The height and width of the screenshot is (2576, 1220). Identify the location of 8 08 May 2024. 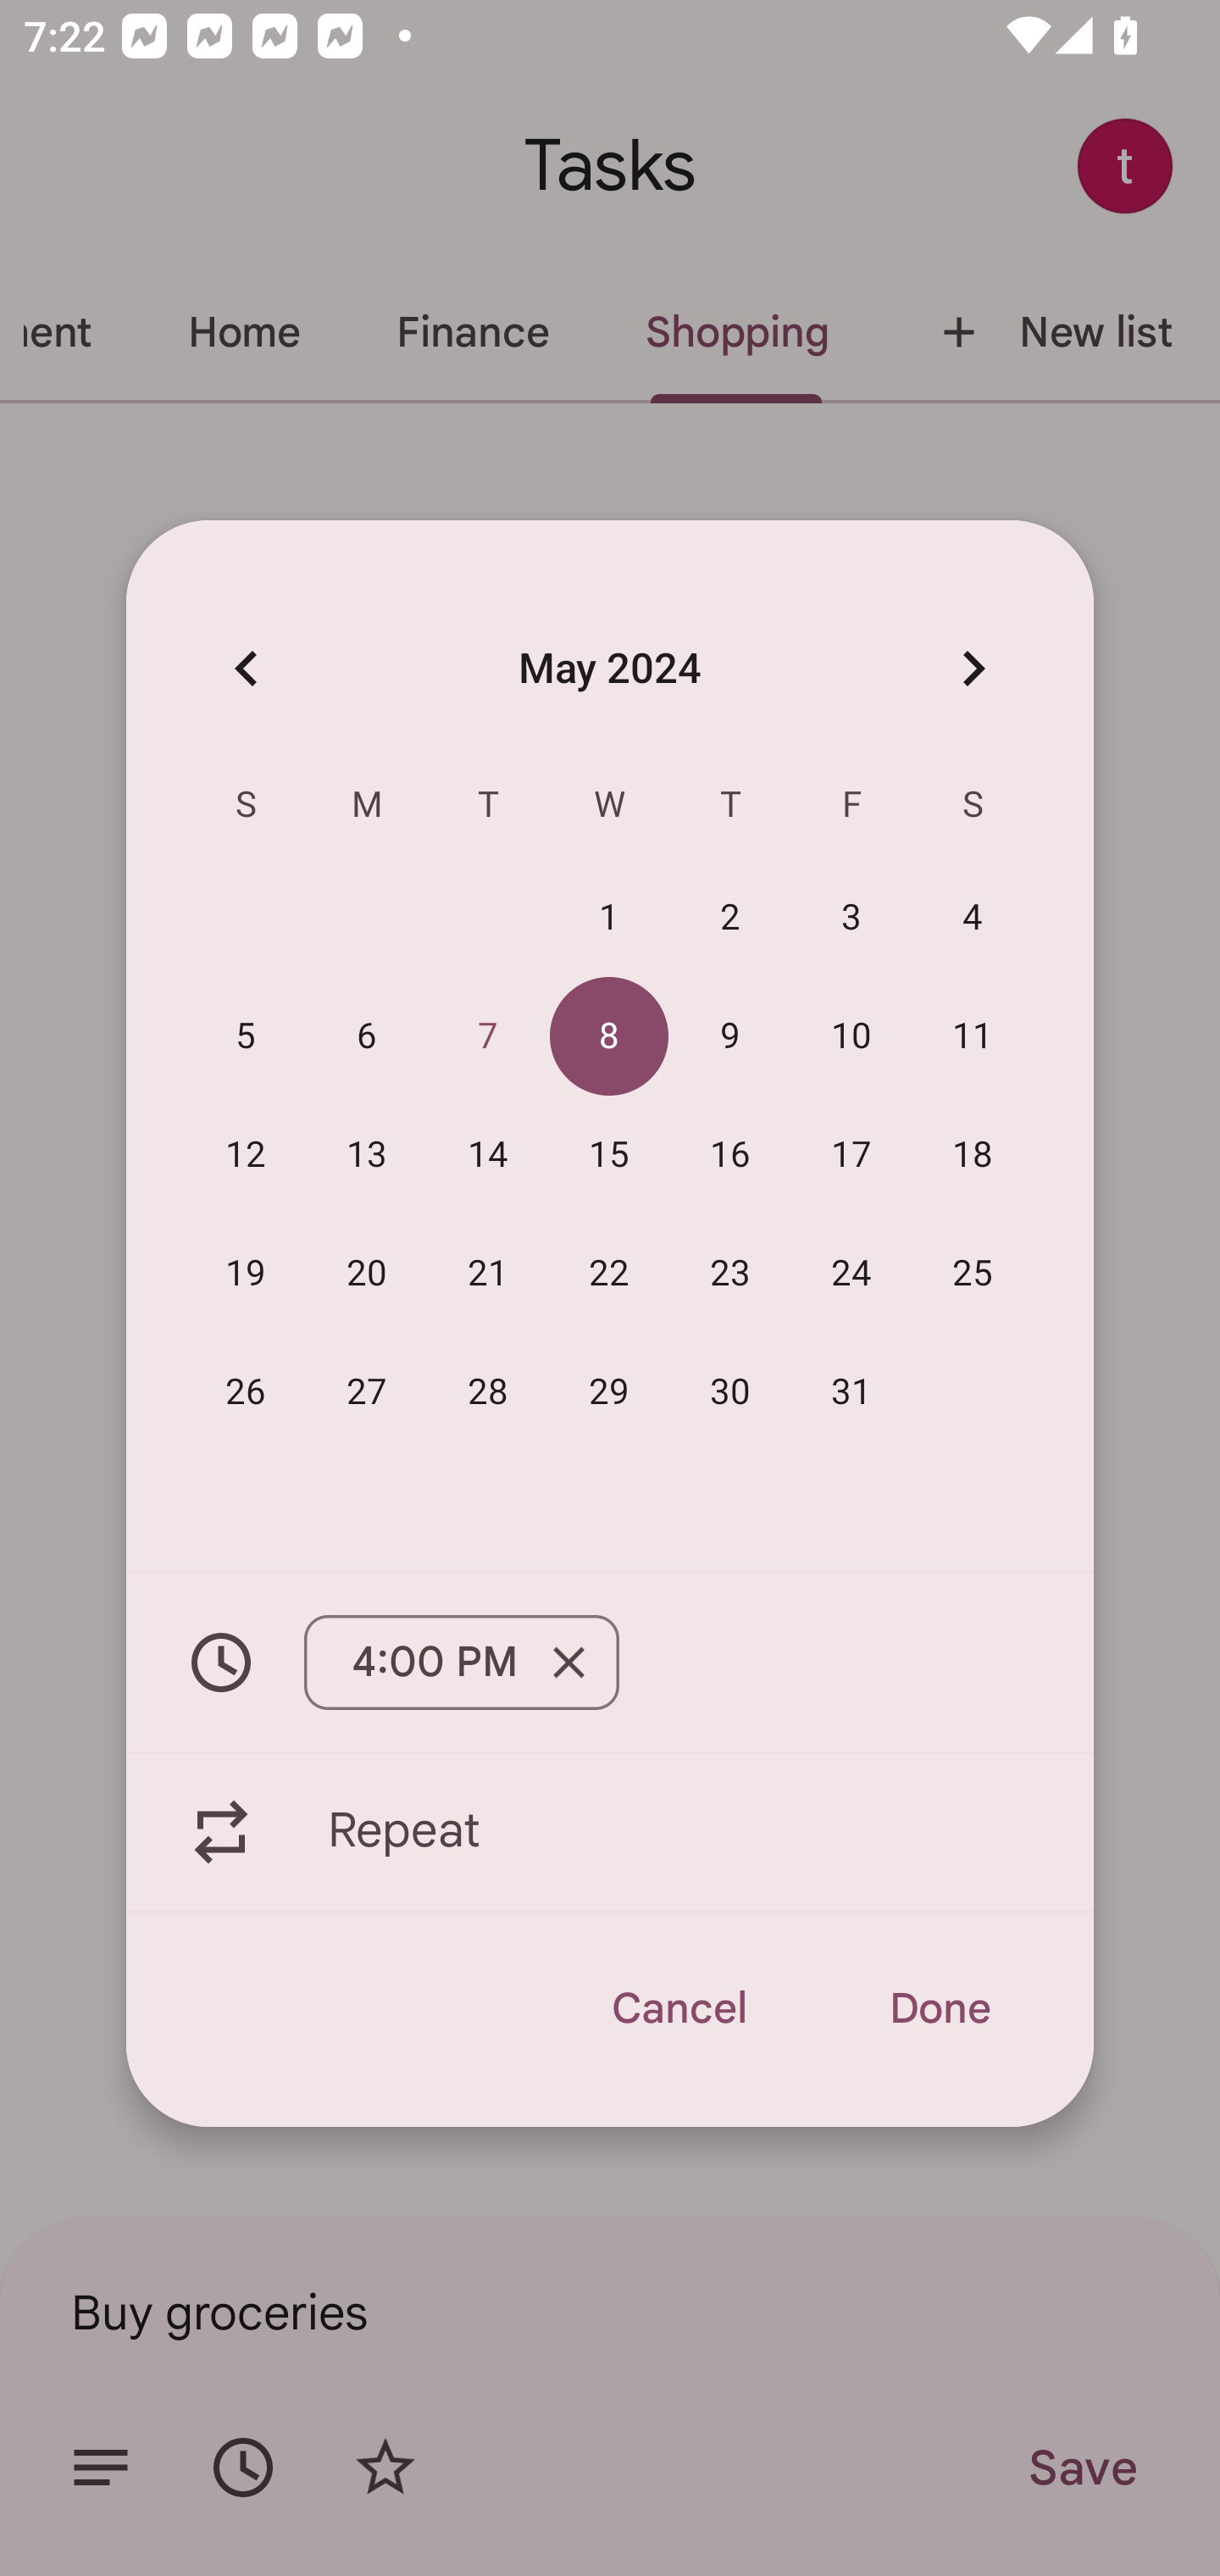
(609, 1035).